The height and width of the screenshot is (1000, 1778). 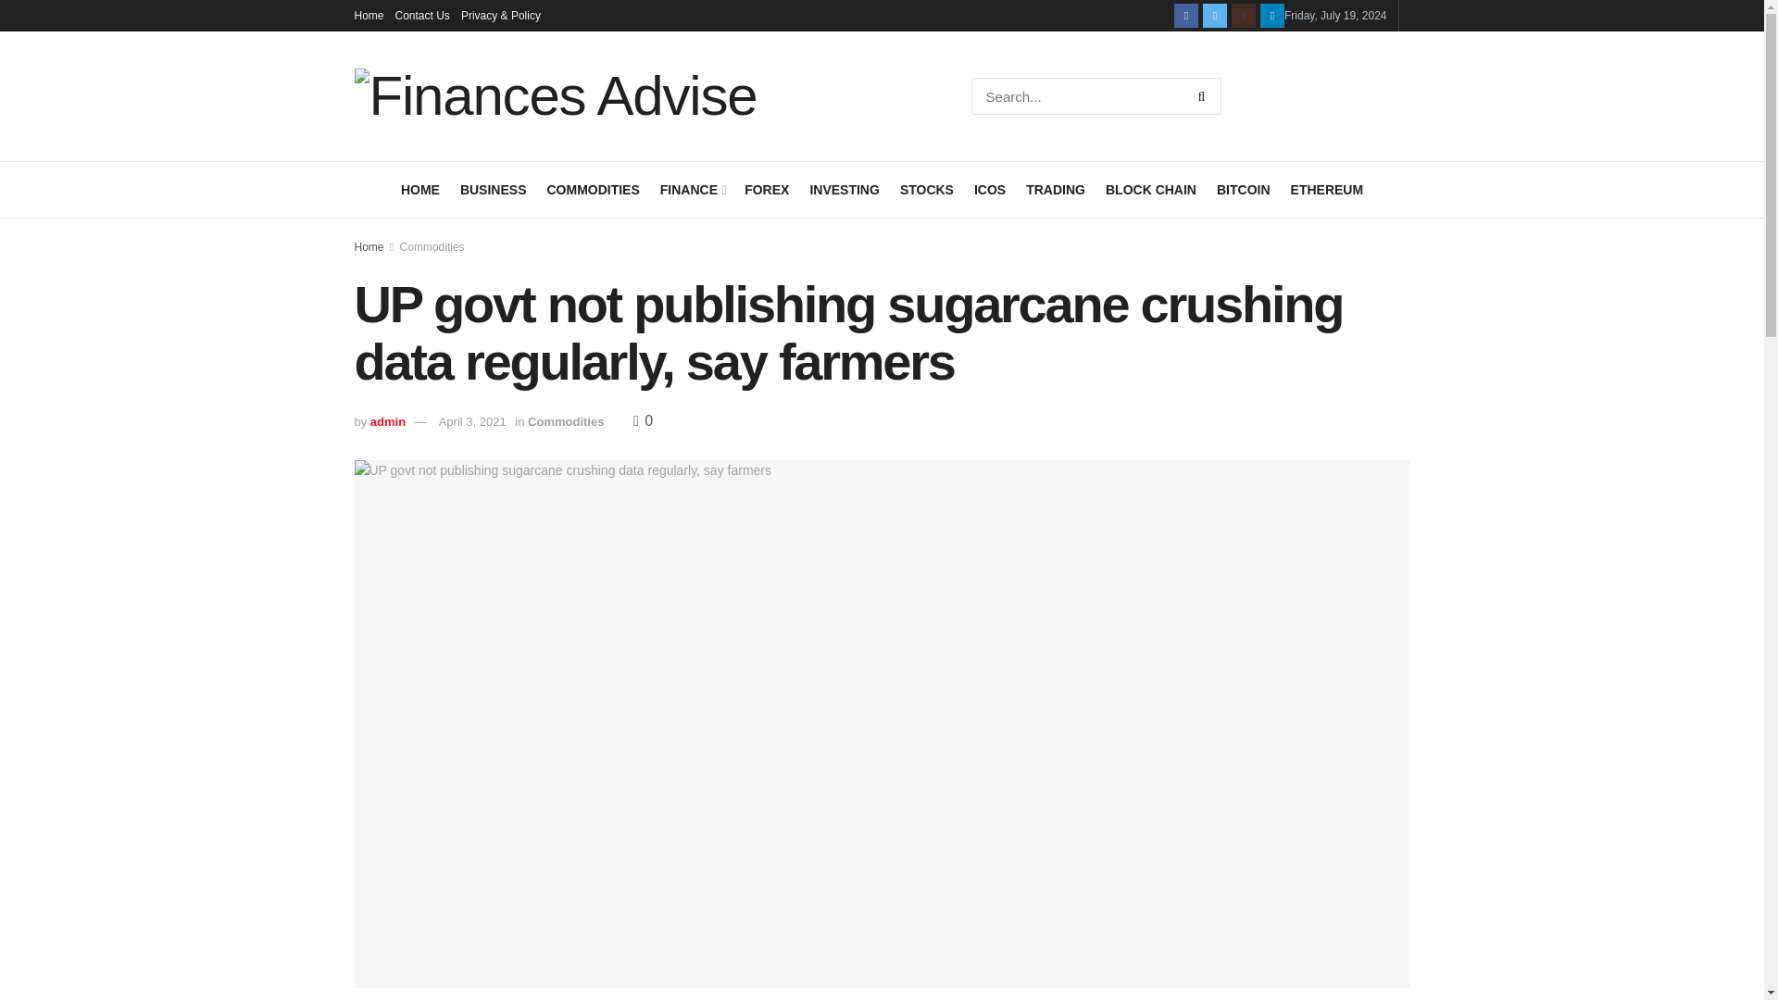 What do you see at coordinates (843, 189) in the screenshot?
I see `INVESTING` at bounding box center [843, 189].